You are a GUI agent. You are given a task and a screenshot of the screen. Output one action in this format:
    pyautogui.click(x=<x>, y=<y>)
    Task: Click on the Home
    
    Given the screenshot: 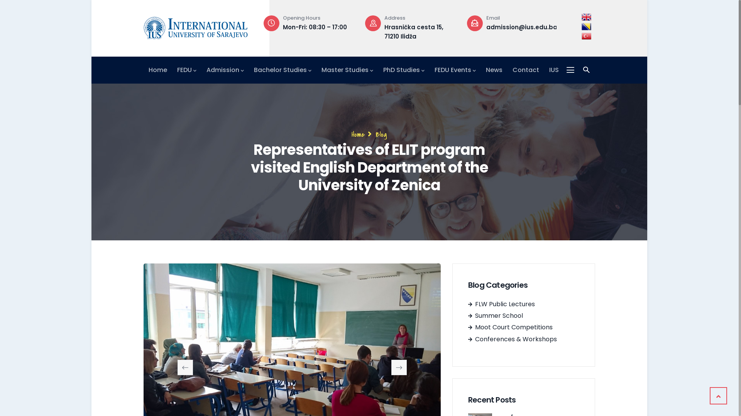 What is the action you would take?
    pyautogui.click(x=158, y=70)
    